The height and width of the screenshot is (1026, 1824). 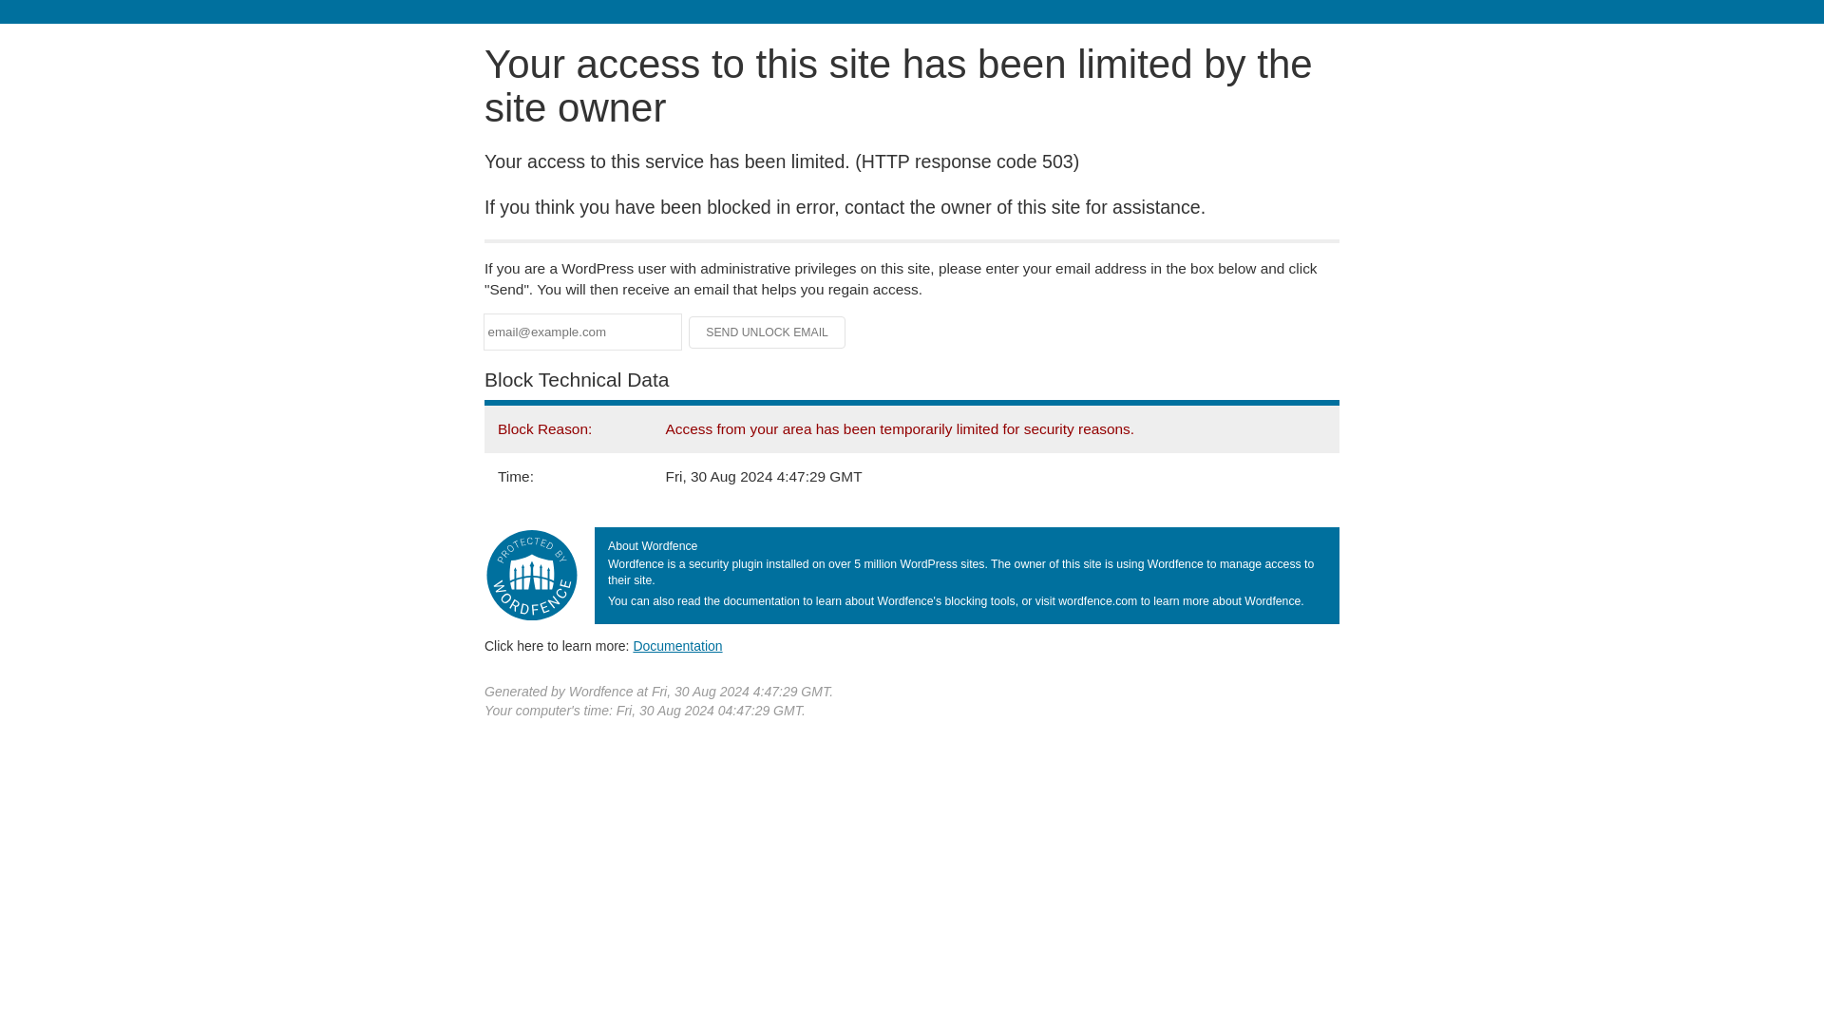 I want to click on Send Unlock Email, so click(x=768, y=332).